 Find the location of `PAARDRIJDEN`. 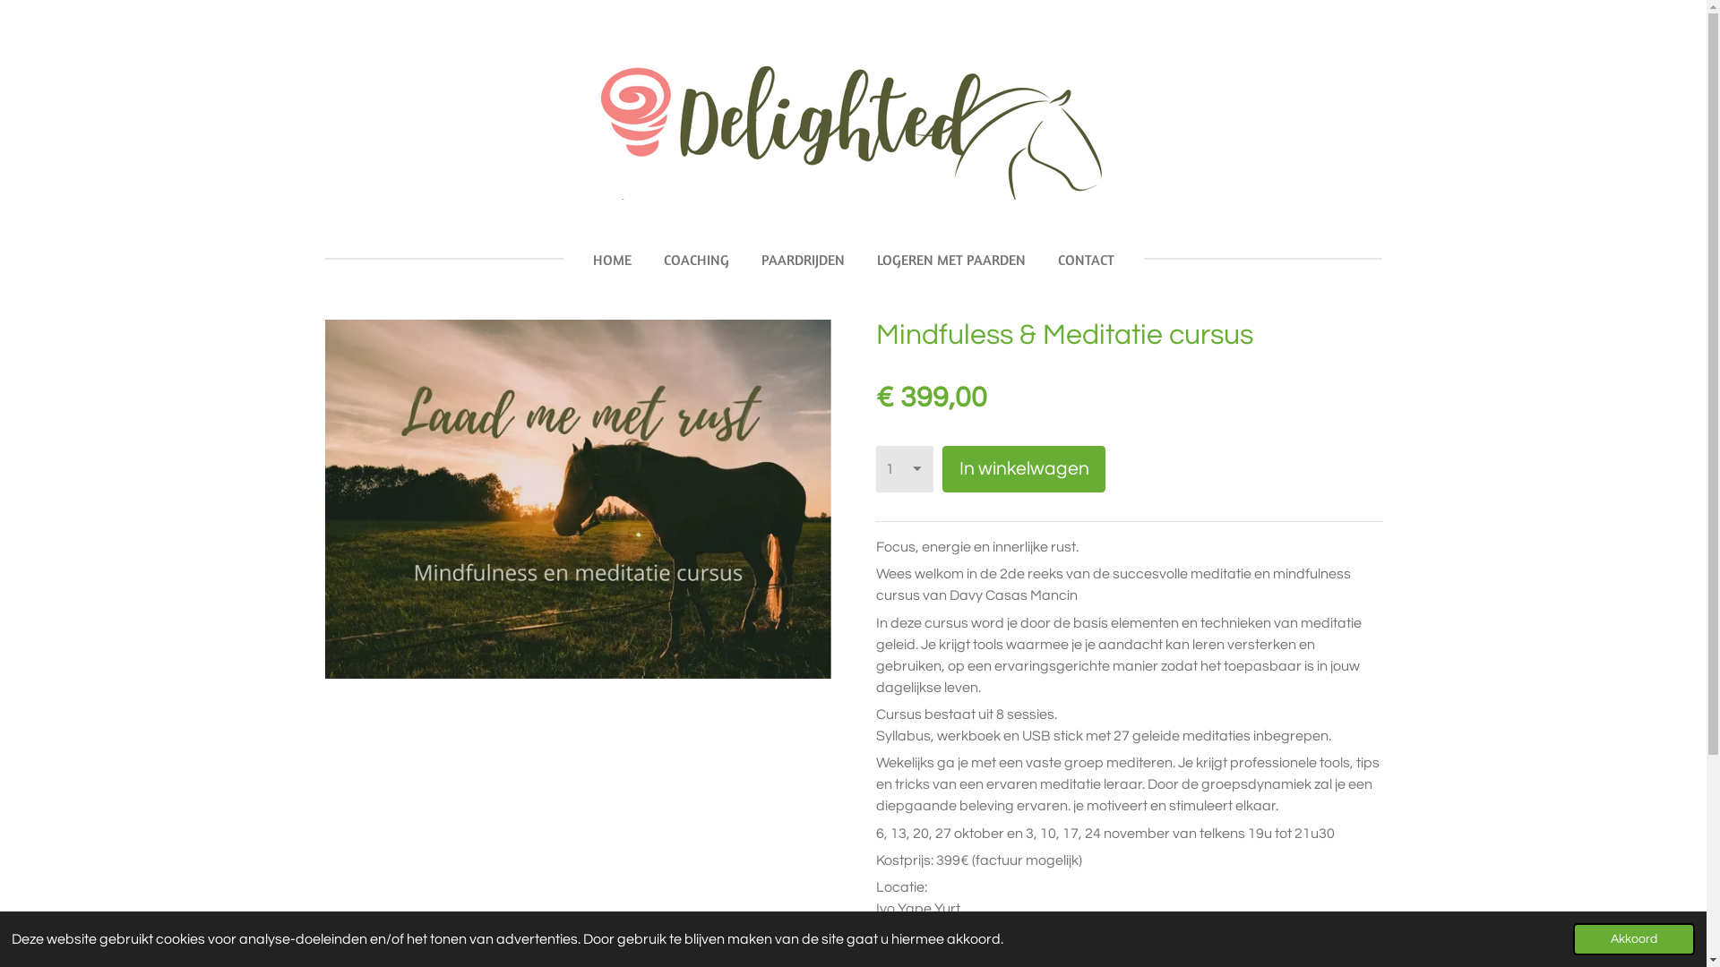

PAARDRIJDEN is located at coordinates (803, 260).